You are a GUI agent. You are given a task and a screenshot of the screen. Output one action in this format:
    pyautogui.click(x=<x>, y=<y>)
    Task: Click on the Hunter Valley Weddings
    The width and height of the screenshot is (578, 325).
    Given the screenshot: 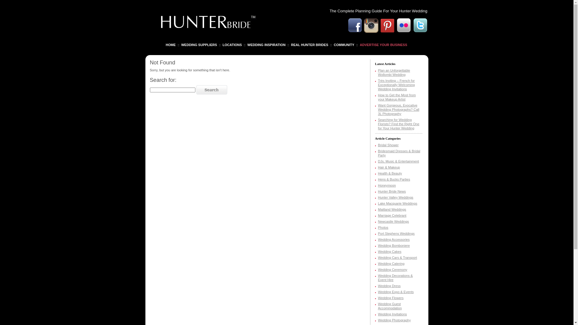 What is the action you would take?
    pyautogui.click(x=396, y=197)
    